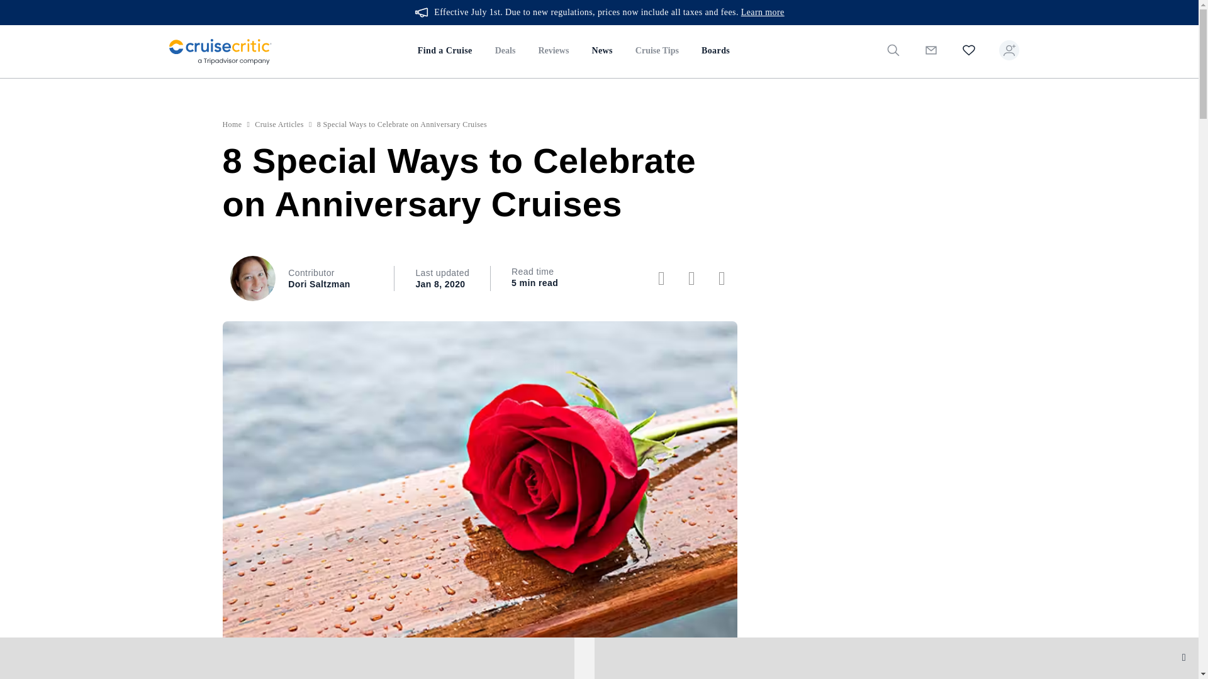  I want to click on Cruise Articles, so click(279, 124).